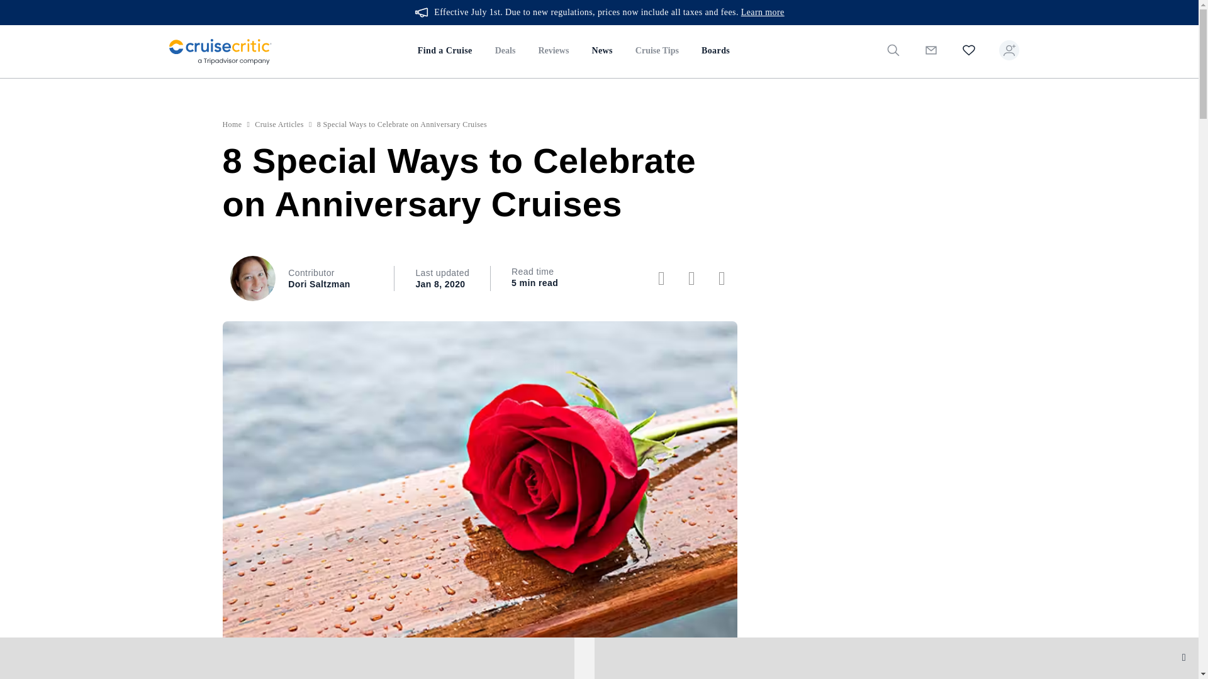  I want to click on Cruise Articles, so click(279, 124).